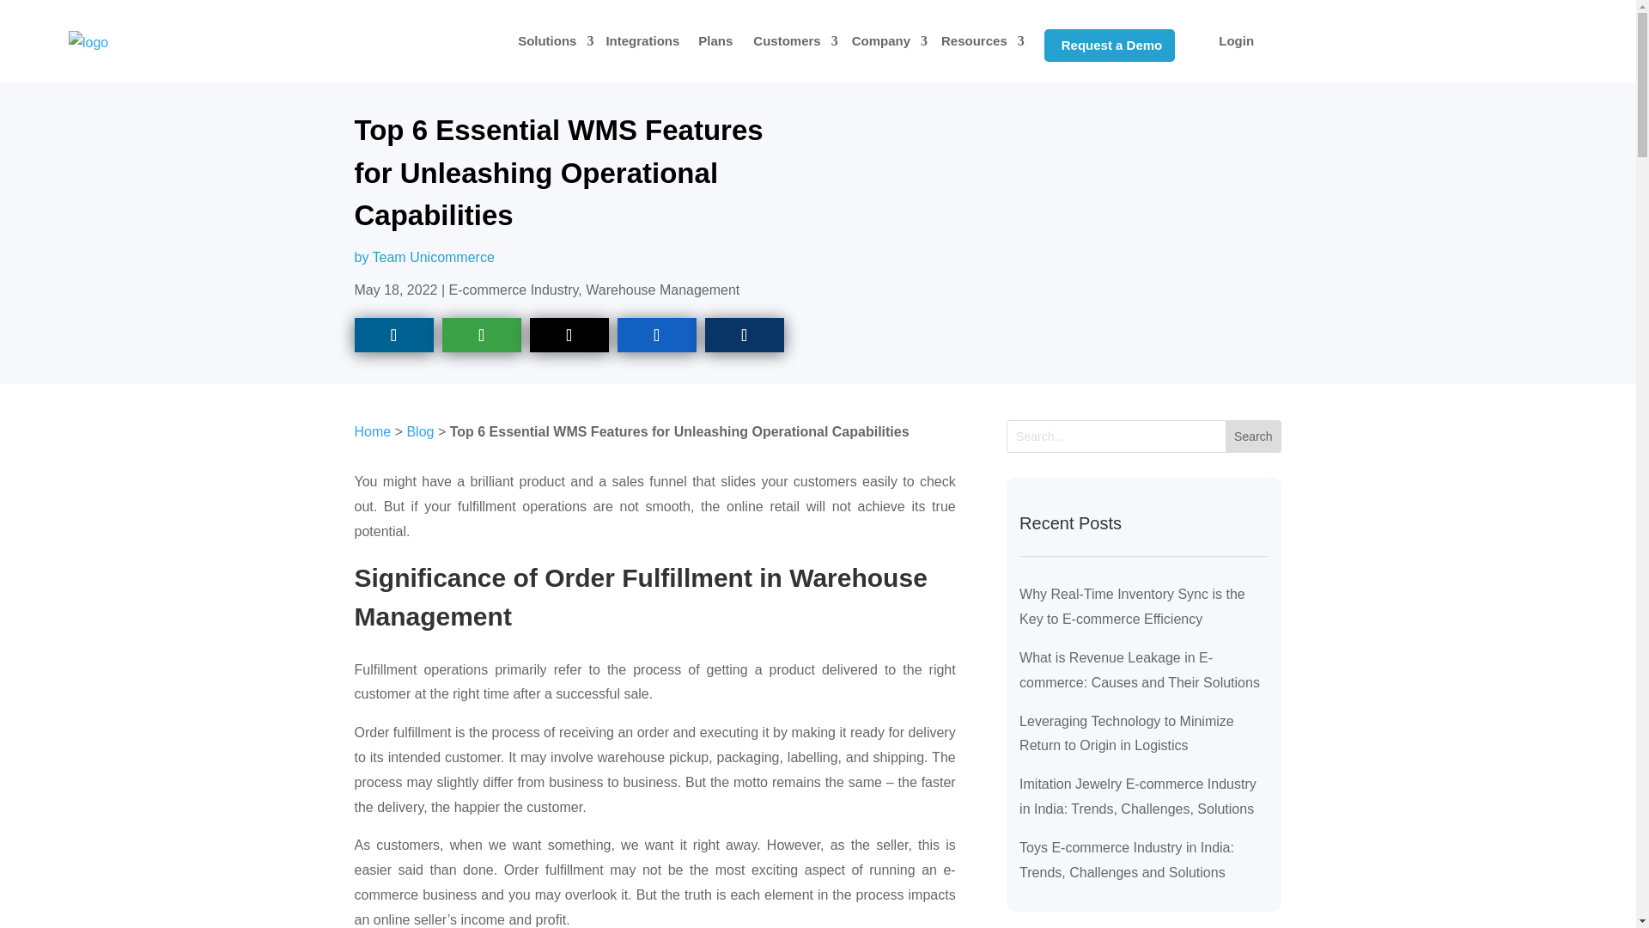 Image resolution: width=1649 pixels, height=928 pixels. Describe the element at coordinates (1252, 437) in the screenshot. I see `Search` at that location.